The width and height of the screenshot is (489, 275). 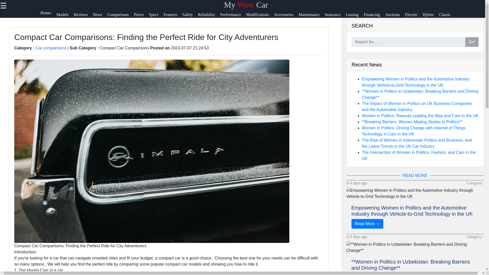 What do you see at coordinates (65, 17) in the screenshot?
I see `Models` at bounding box center [65, 17].